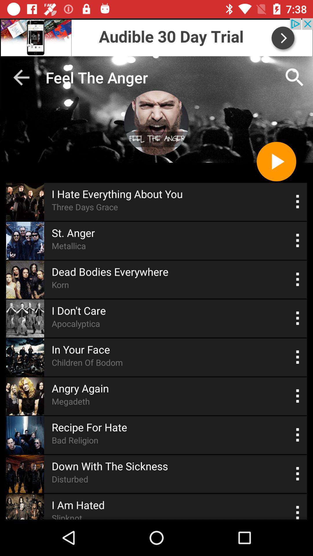  I want to click on audible 30 day trial, so click(156, 37).